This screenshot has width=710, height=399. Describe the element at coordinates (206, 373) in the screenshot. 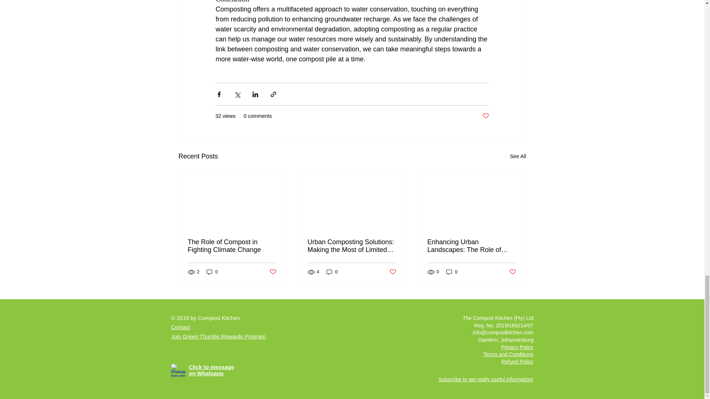

I see `on Whatsapp` at that location.